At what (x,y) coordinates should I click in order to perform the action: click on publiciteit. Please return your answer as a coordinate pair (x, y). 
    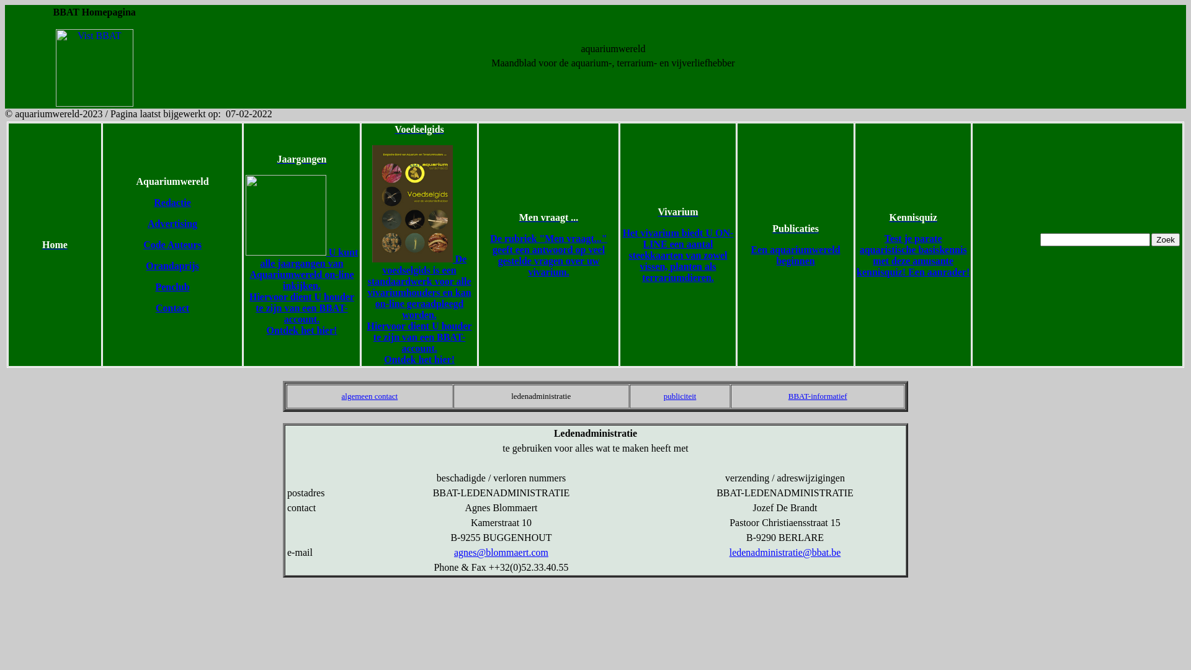
    Looking at the image, I should click on (680, 396).